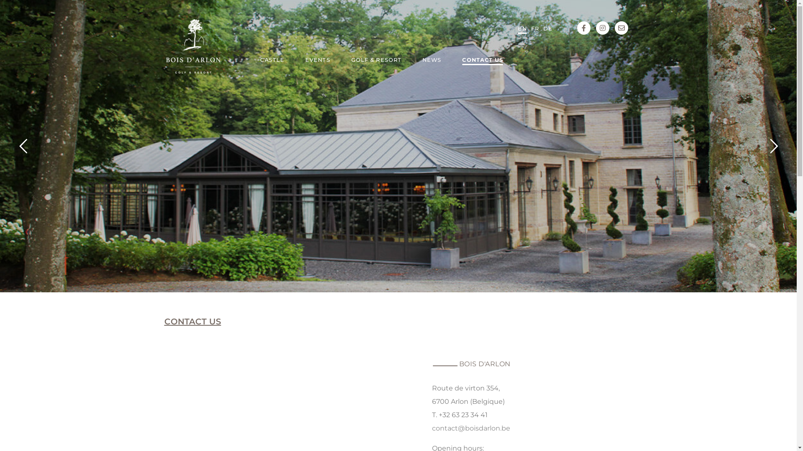  I want to click on contact@boisdarlon.be, so click(471, 428).